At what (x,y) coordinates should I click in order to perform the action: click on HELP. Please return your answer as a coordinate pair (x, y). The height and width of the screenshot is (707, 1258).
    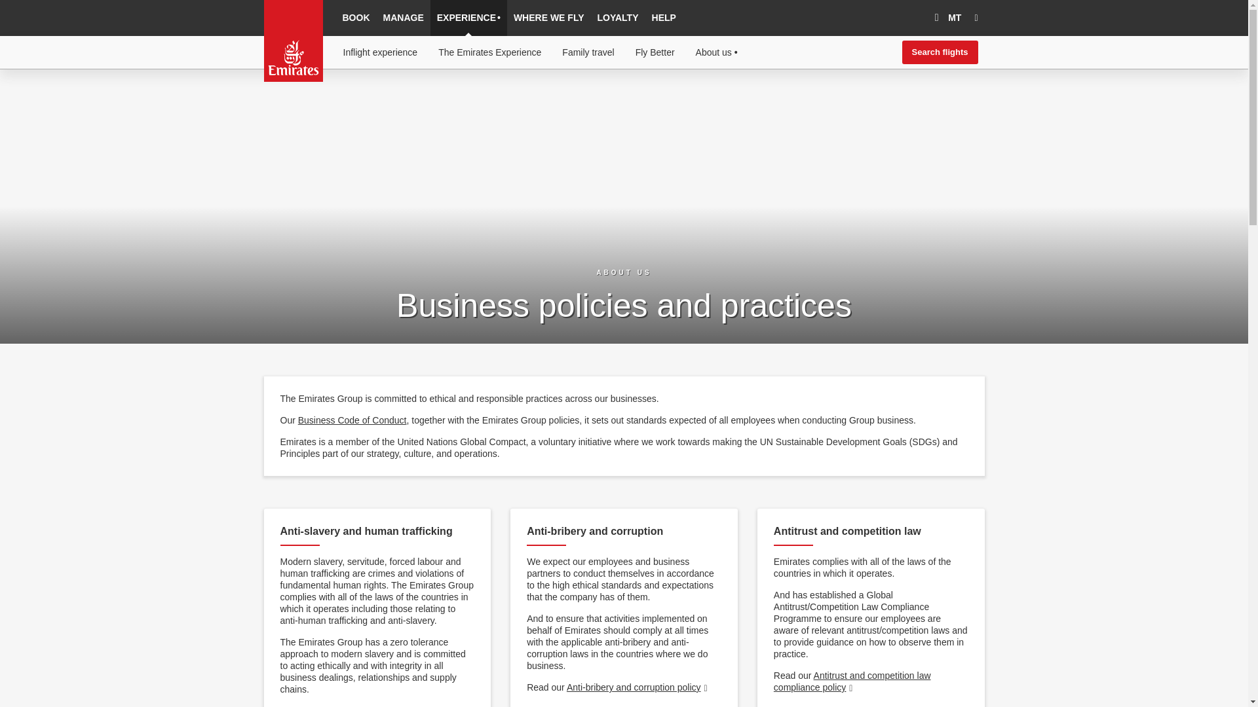
    Looking at the image, I should click on (664, 18).